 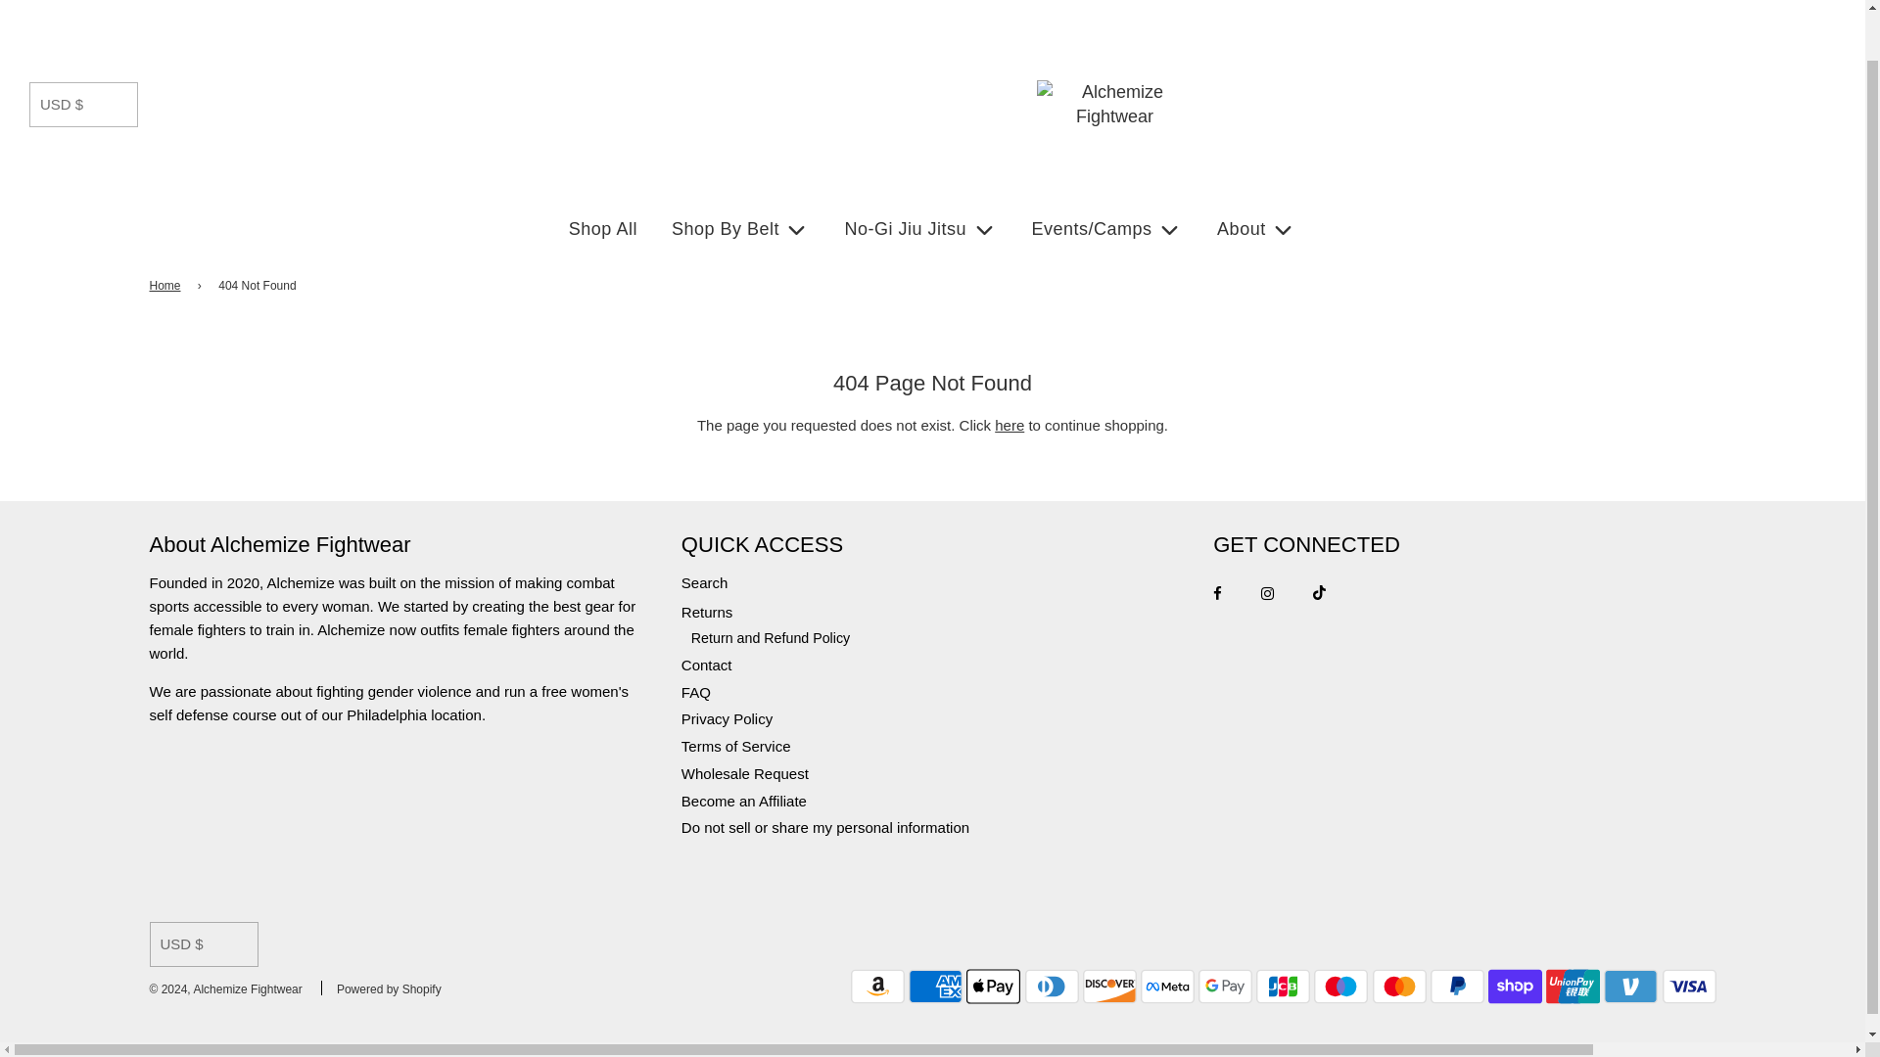 I want to click on Maestro, so click(x=1341, y=987).